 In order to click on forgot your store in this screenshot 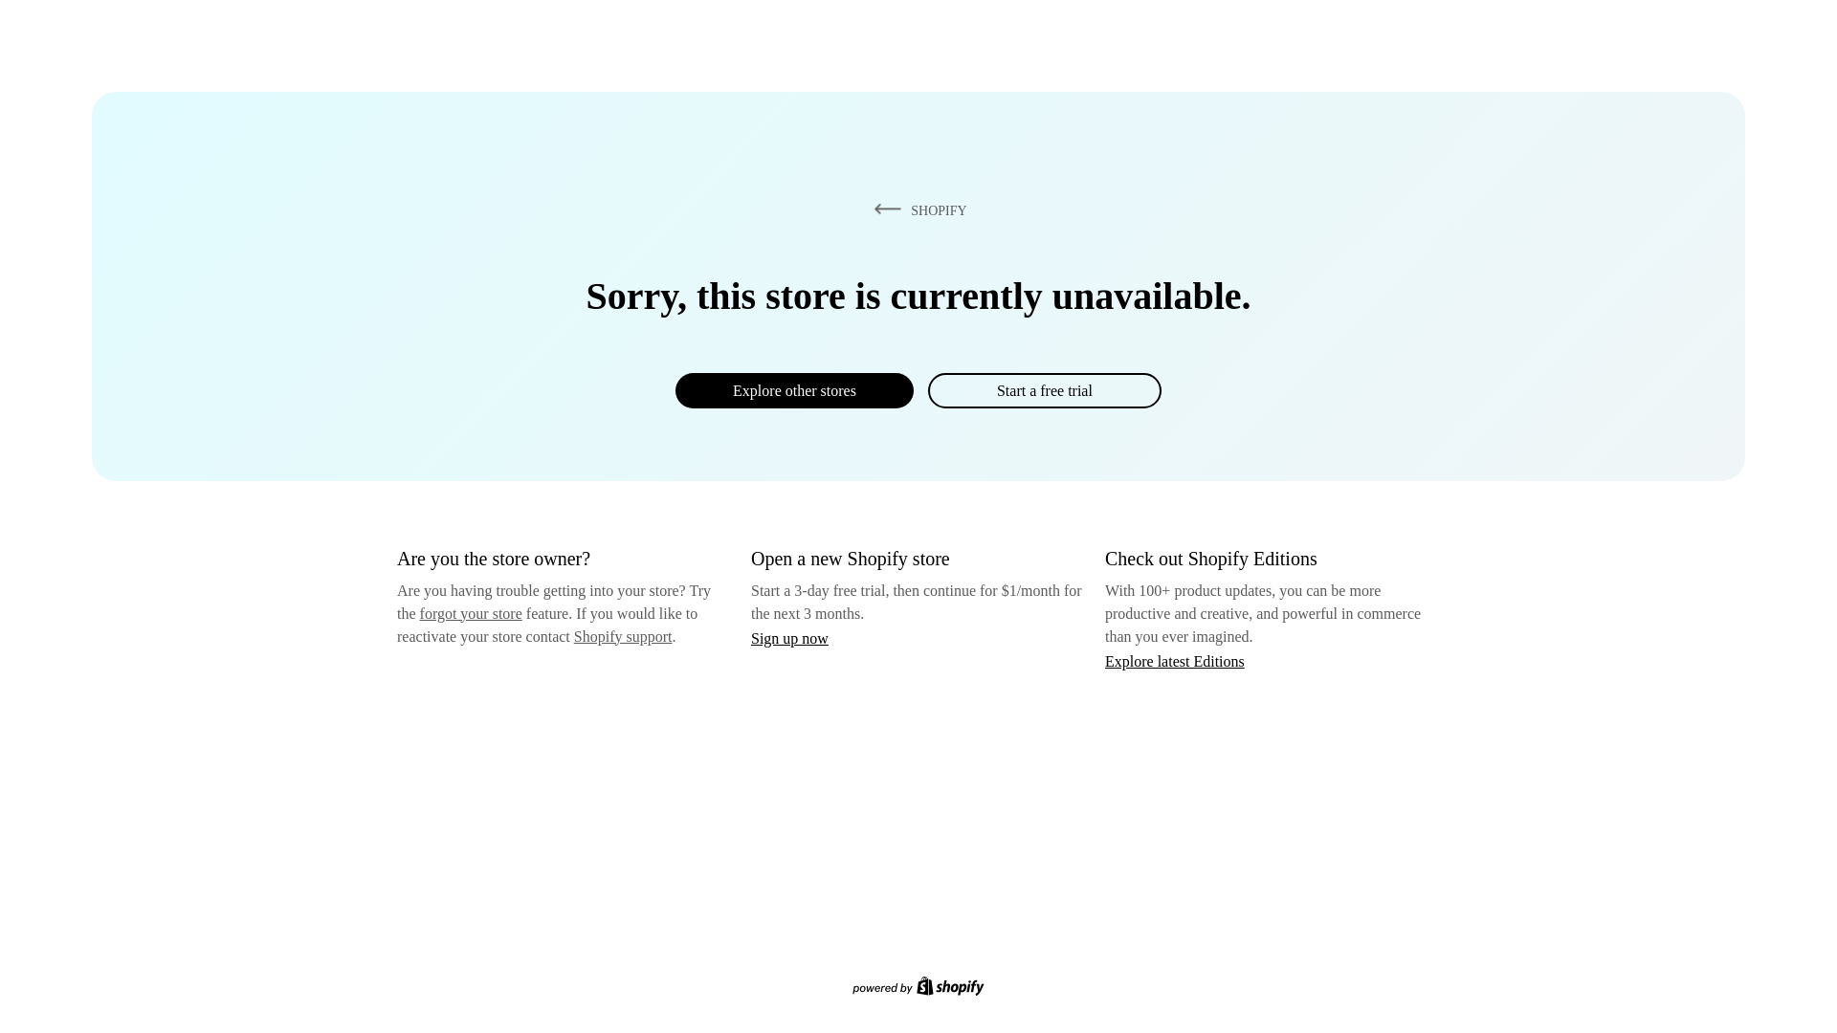, I will do `click(471, 613)`.